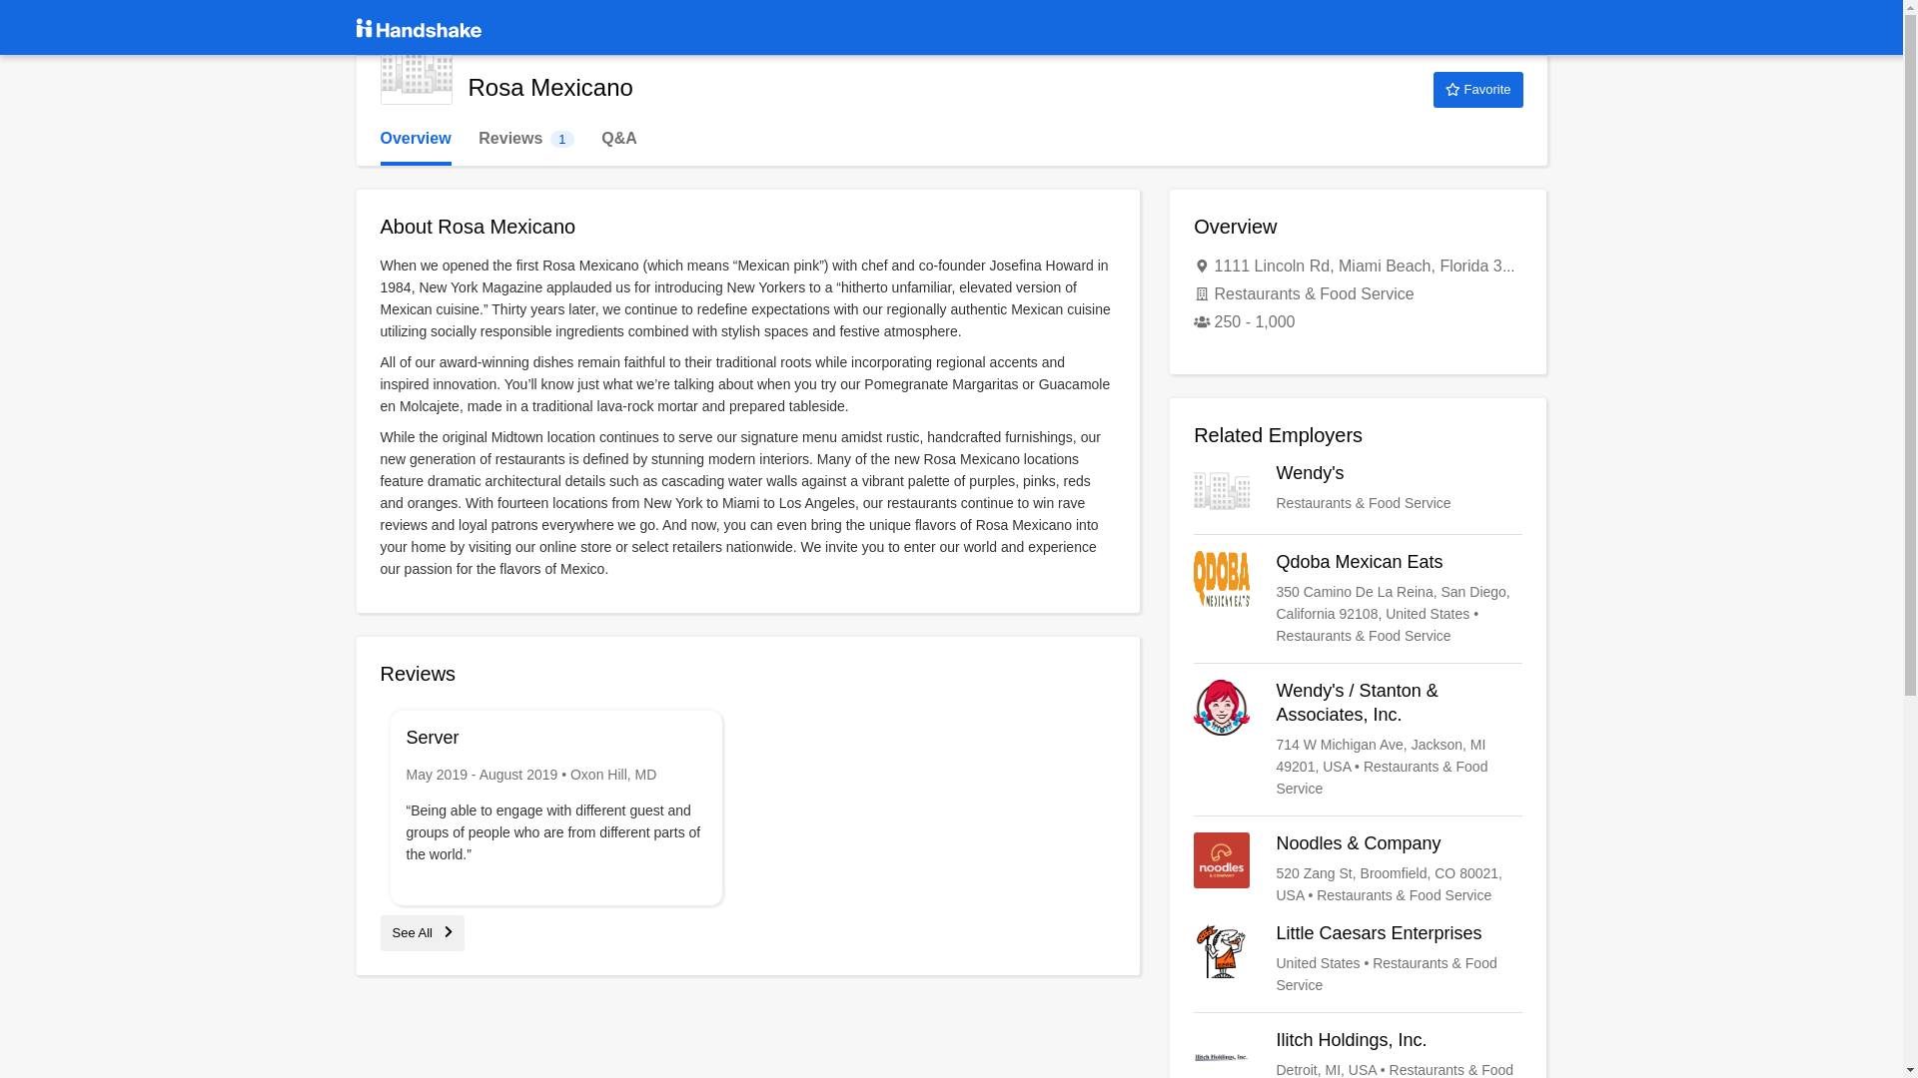  Describe the element at coordinates (1358, 958) in the screenshot. I see `Wendy's` at that location.